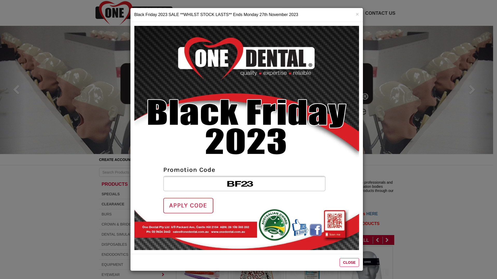 The image size is (497, 279). Describe the element at coordinates (114, 184) in the screenshot. I see `PRODUCTS` at that location.